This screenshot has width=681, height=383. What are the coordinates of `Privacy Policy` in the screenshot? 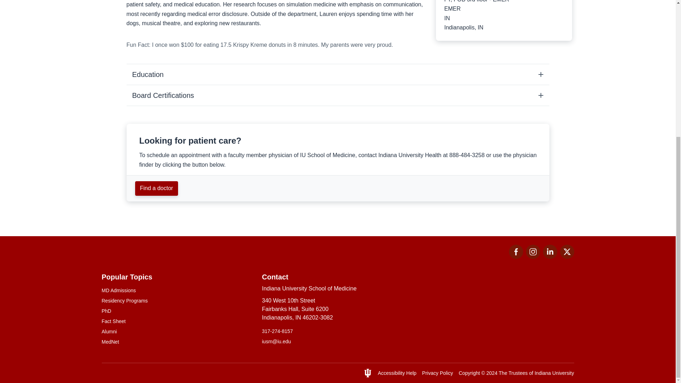 It's located at (437, 373).